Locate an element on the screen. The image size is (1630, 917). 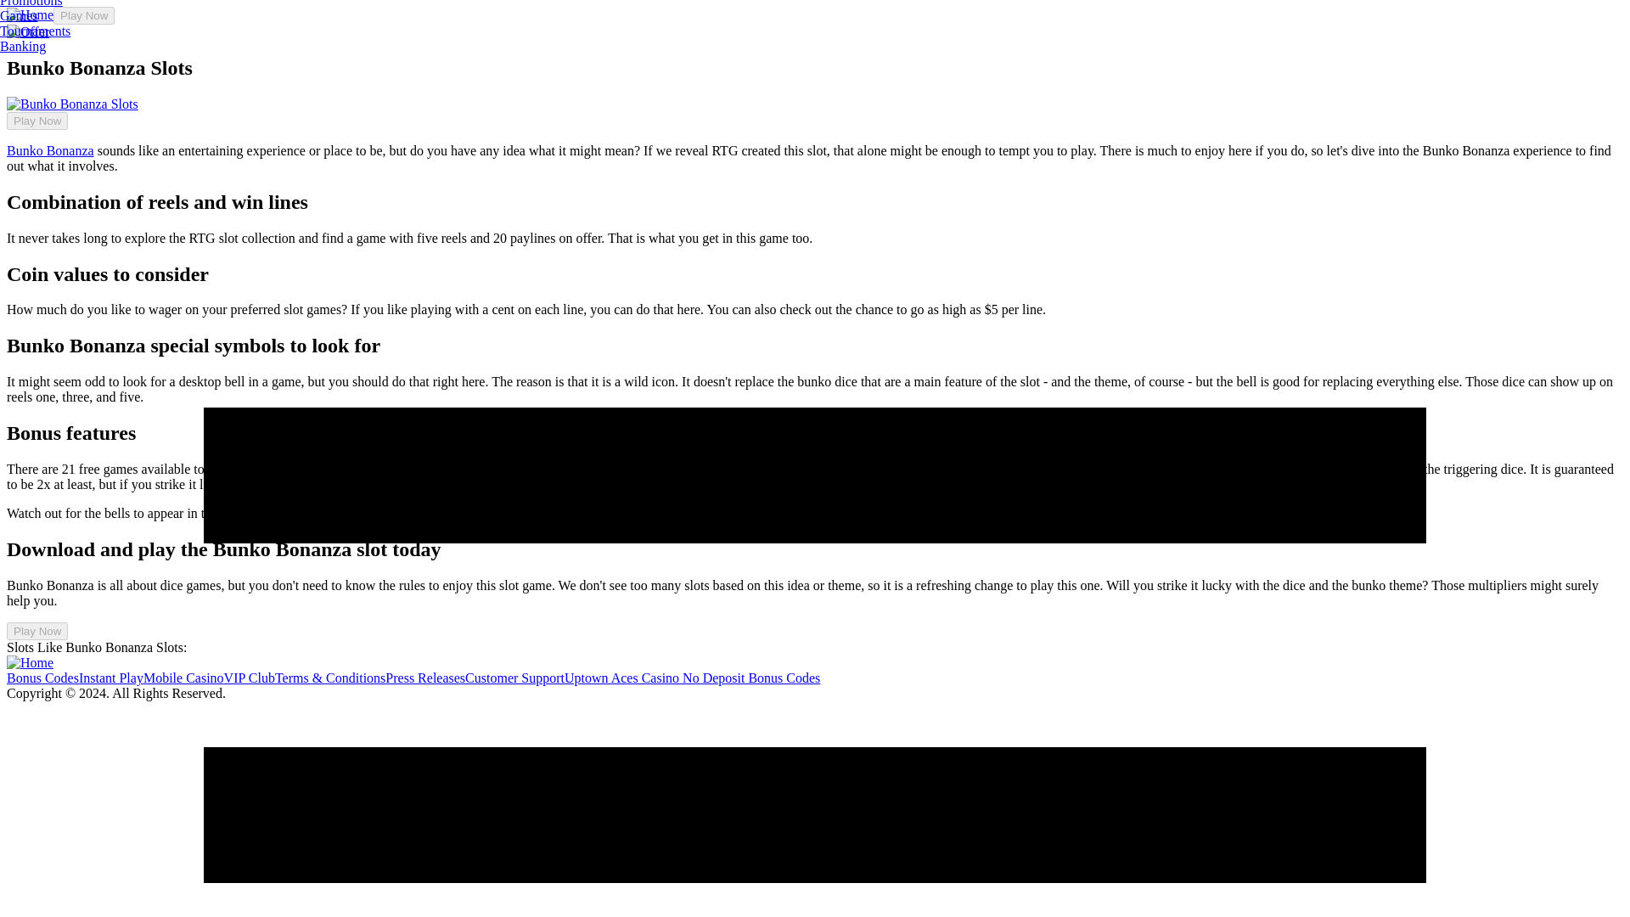
Press Releases is located at coordinates (424, 678).